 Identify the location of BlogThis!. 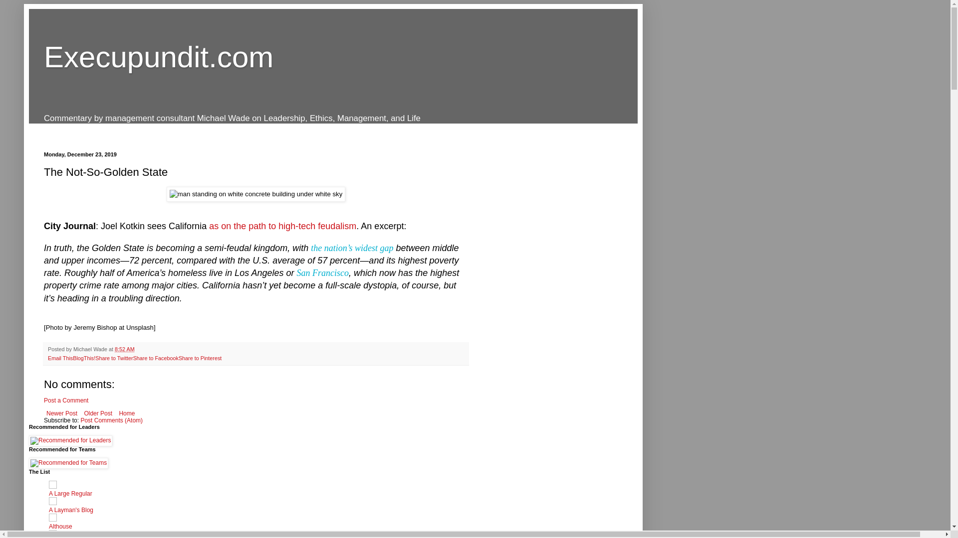
(84, 358).